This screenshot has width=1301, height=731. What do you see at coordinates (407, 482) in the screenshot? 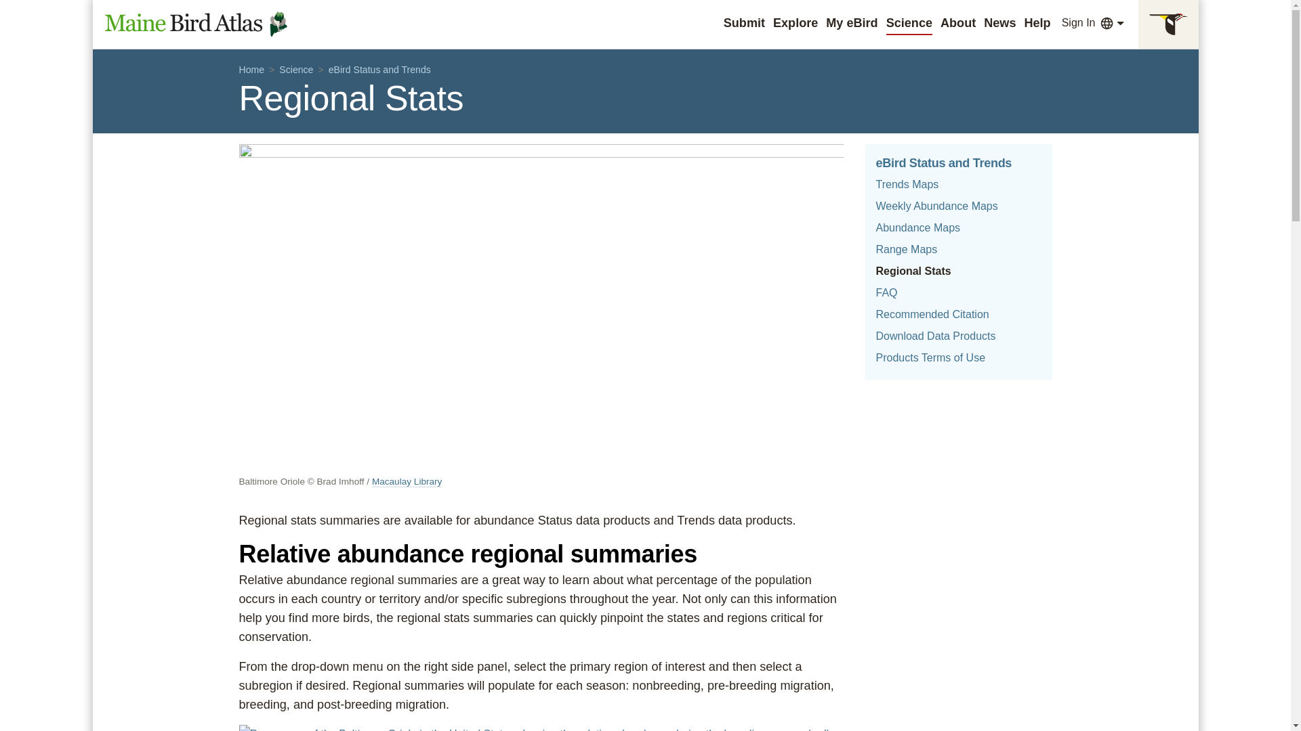
I see `Macaulay Library` at bounding box center [407, 482].